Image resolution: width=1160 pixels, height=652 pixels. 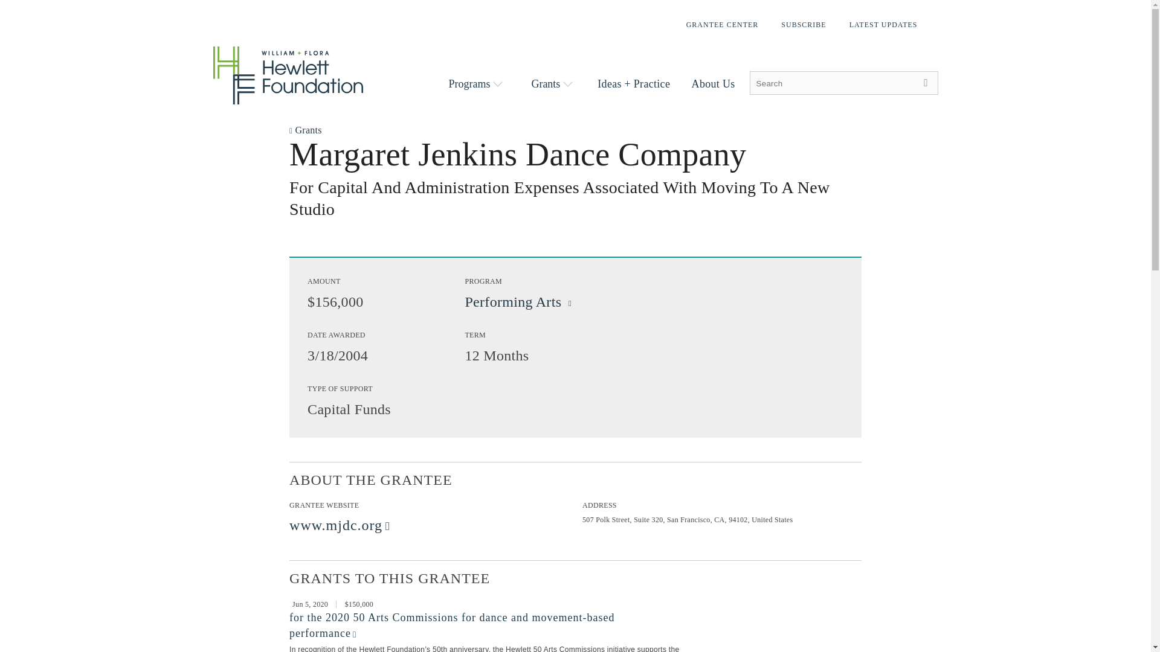 What do you see at coordinates (883, 24) in the screenshot?
I see `LATEST UPDATES` at bounding box center [883, 24].